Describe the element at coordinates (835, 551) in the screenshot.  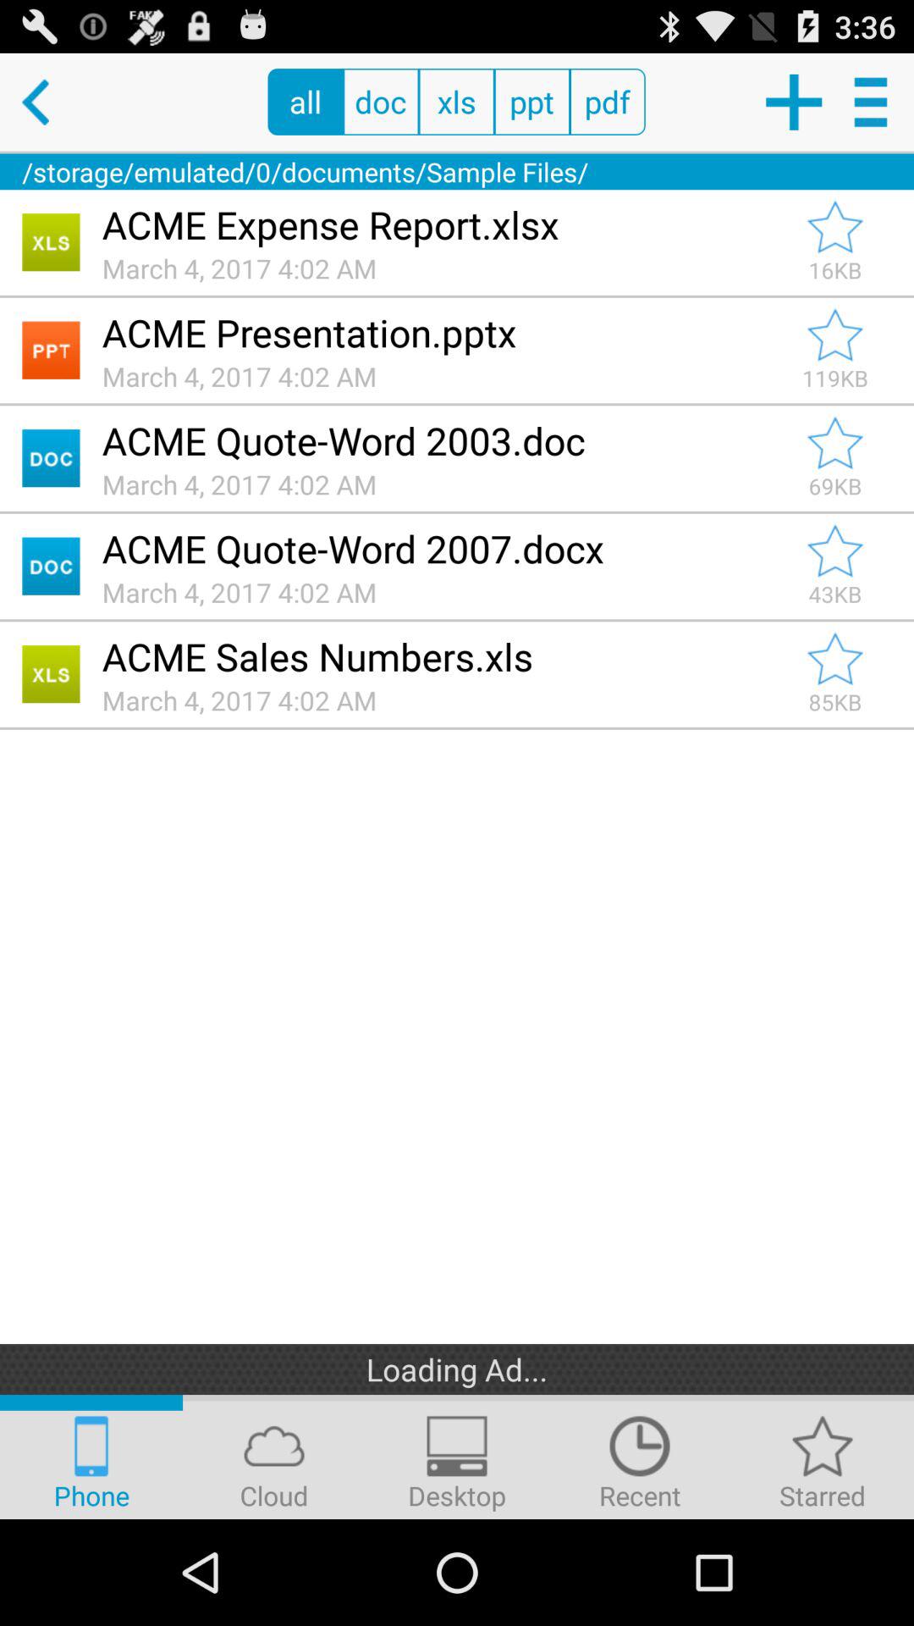
I see `favorite file` at that location.